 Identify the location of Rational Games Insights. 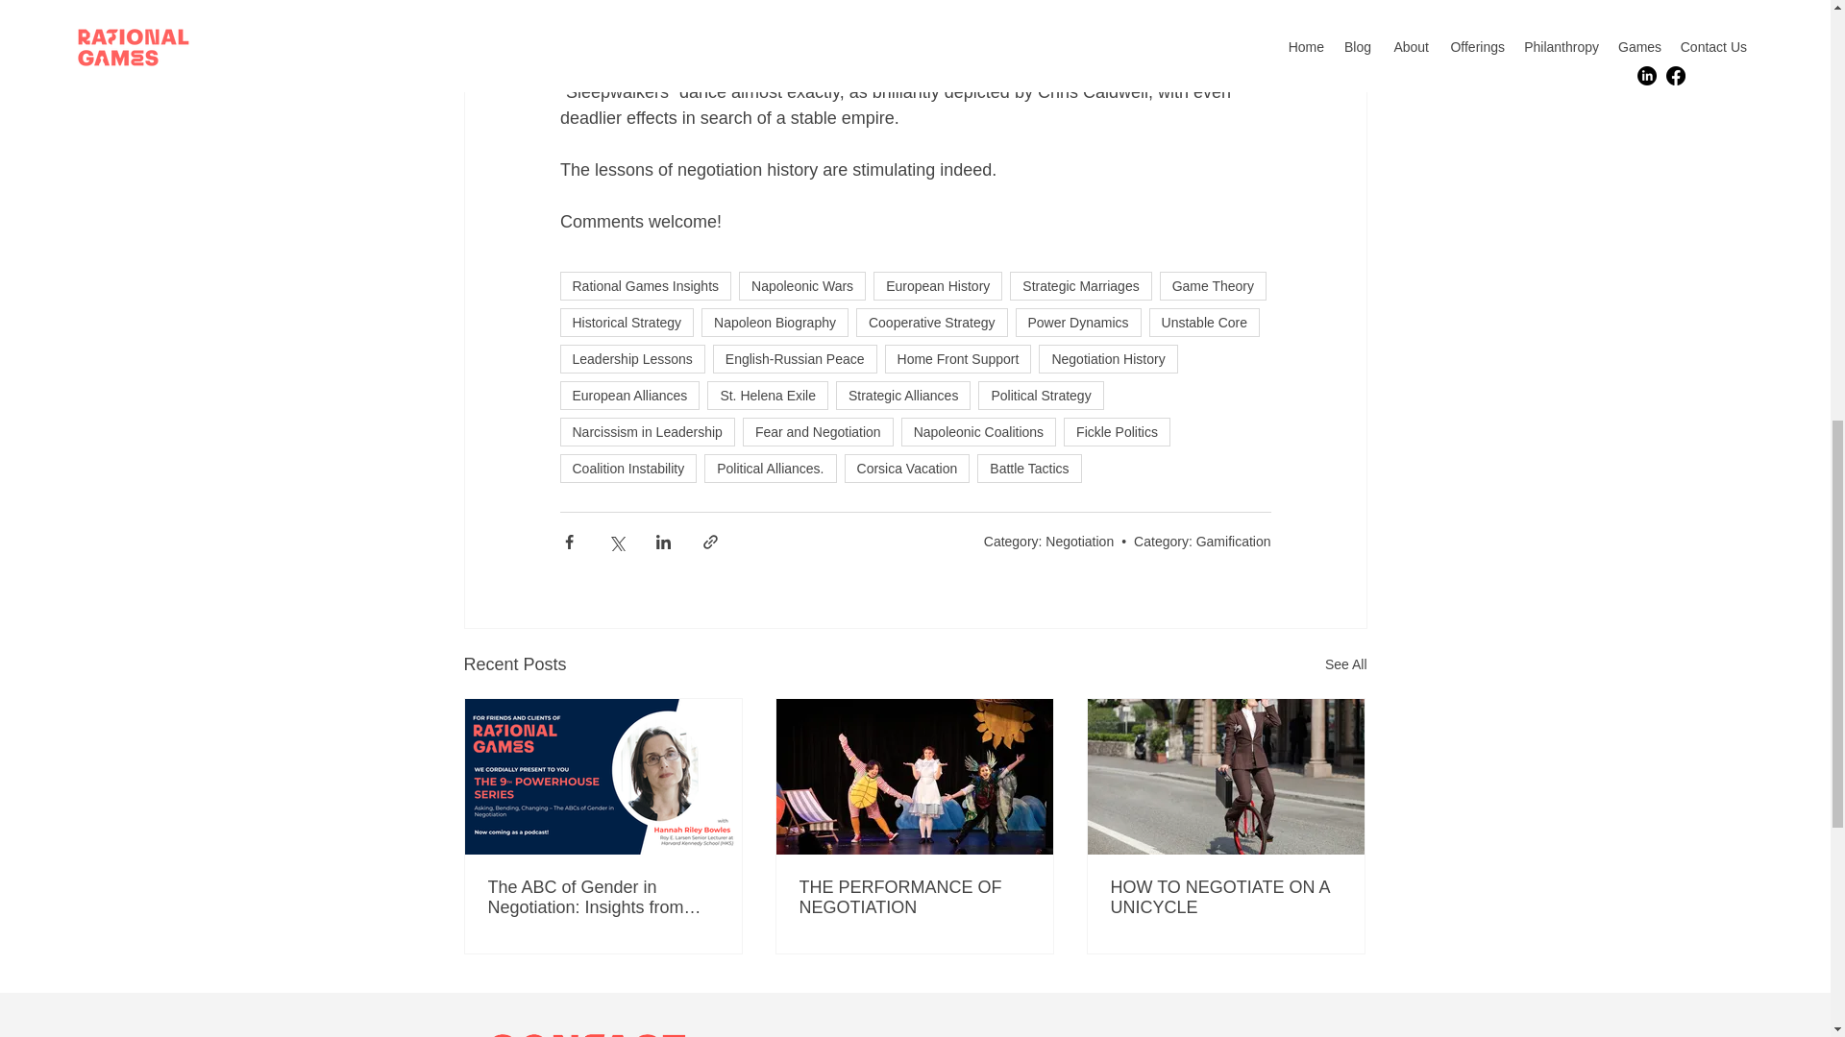
(644, 286).